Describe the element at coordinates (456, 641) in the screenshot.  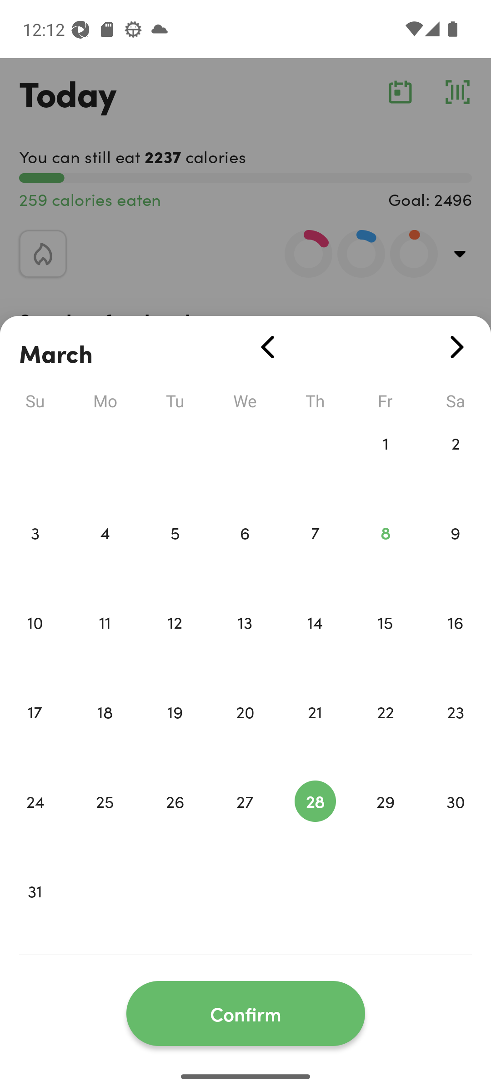
I see `16` at that location.